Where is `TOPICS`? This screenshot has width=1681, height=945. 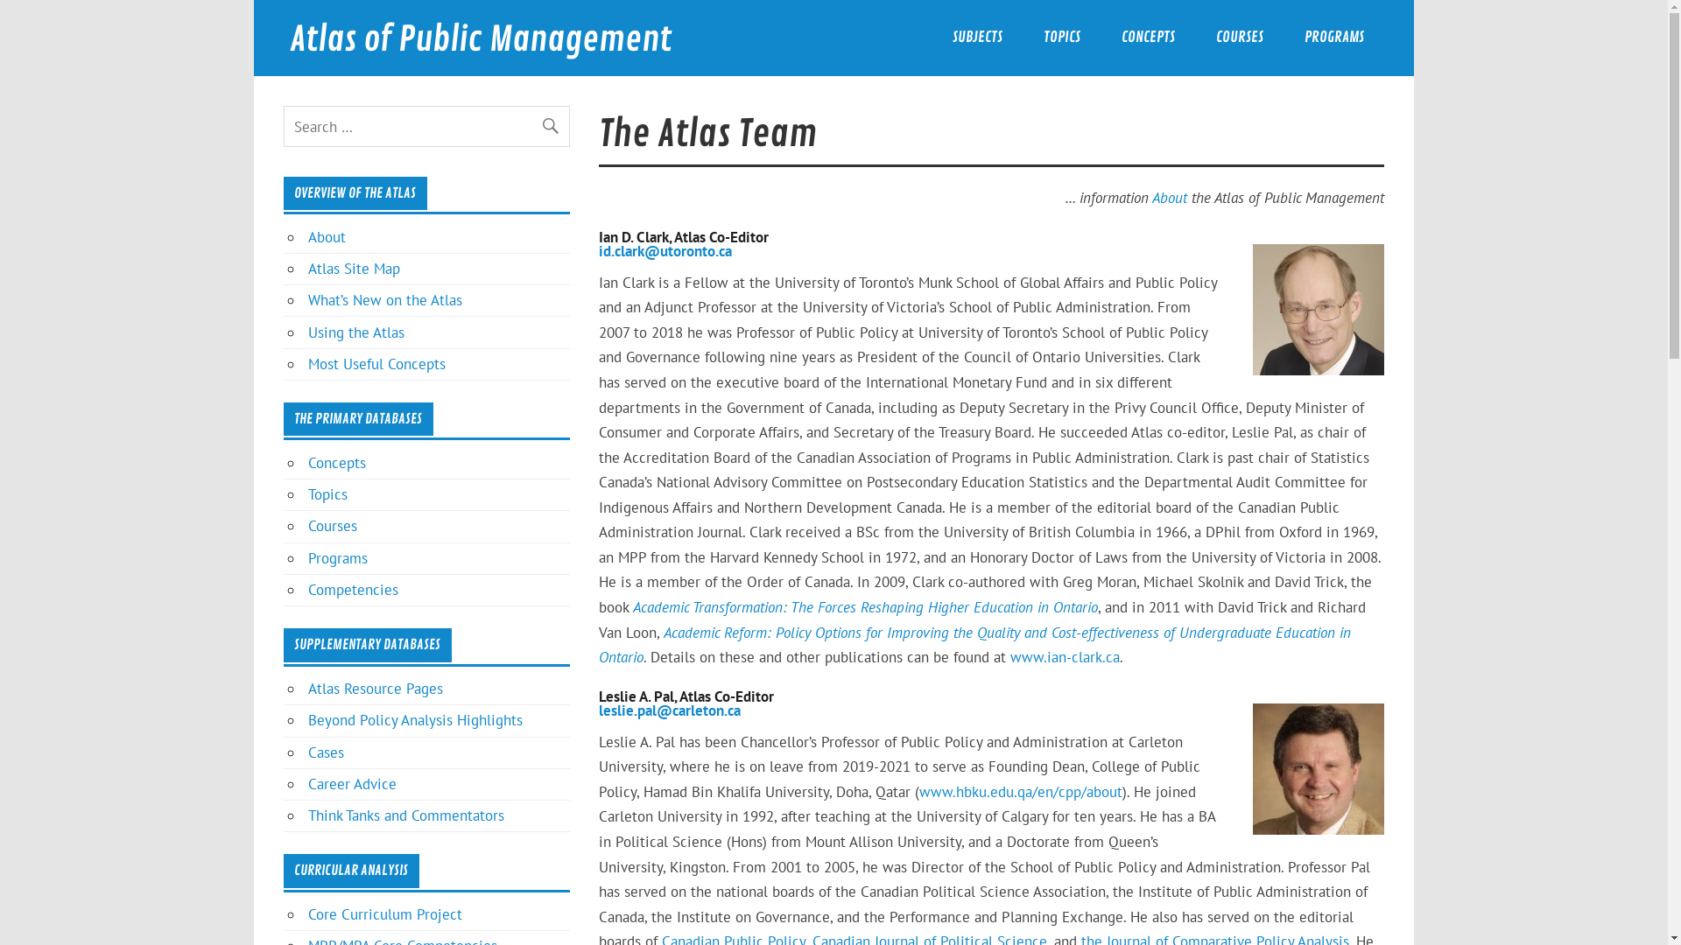
TOPICS is located at coordinates (1061, 38).